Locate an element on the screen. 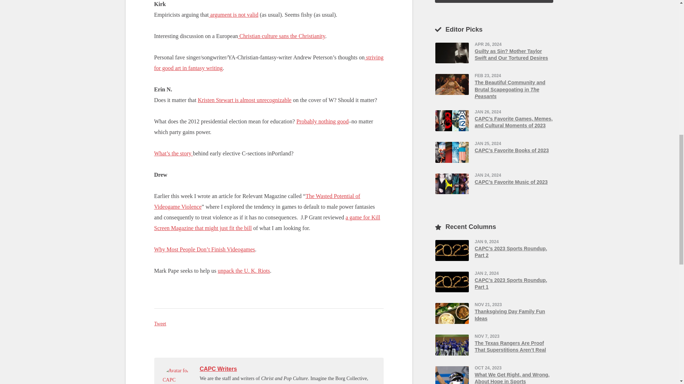   argument is not valid is located at coordinates (233, 15).